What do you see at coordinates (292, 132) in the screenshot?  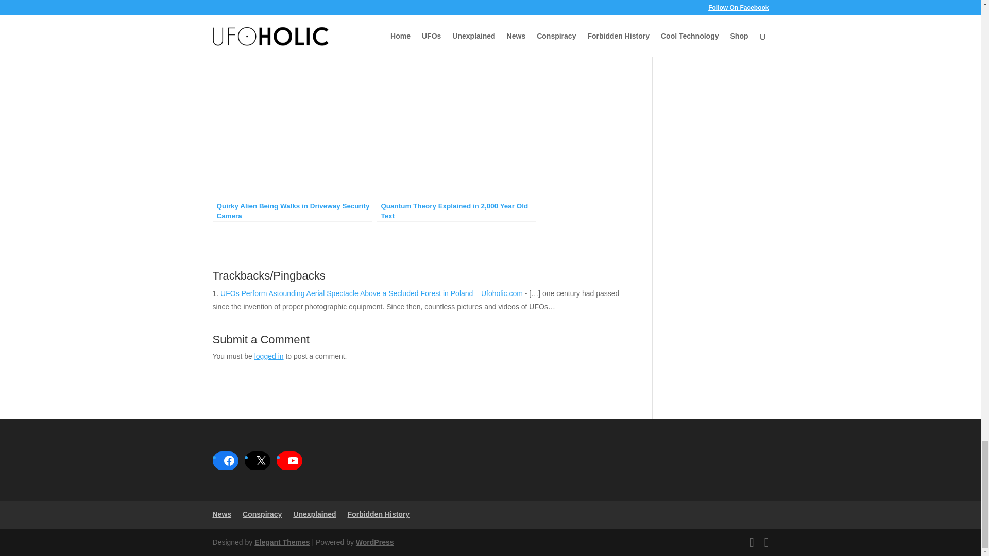 I see `Quirky Alien Being Walks in Driveway Security Camera` at bounding box center [292, 132].